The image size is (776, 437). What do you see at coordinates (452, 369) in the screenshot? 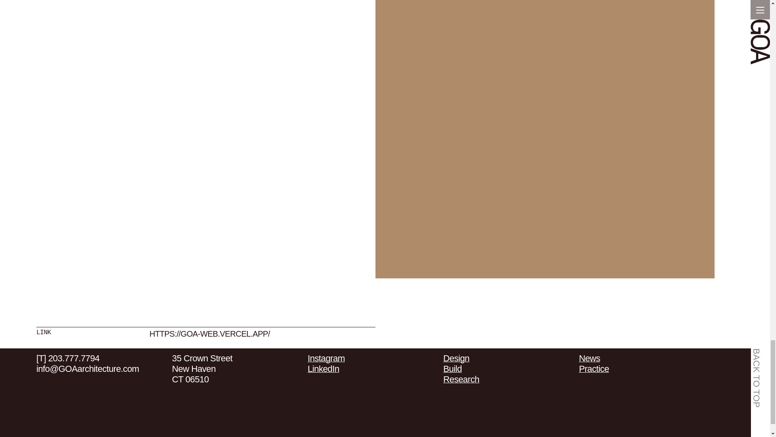
I see `Build` at bounding box center [452, 369].